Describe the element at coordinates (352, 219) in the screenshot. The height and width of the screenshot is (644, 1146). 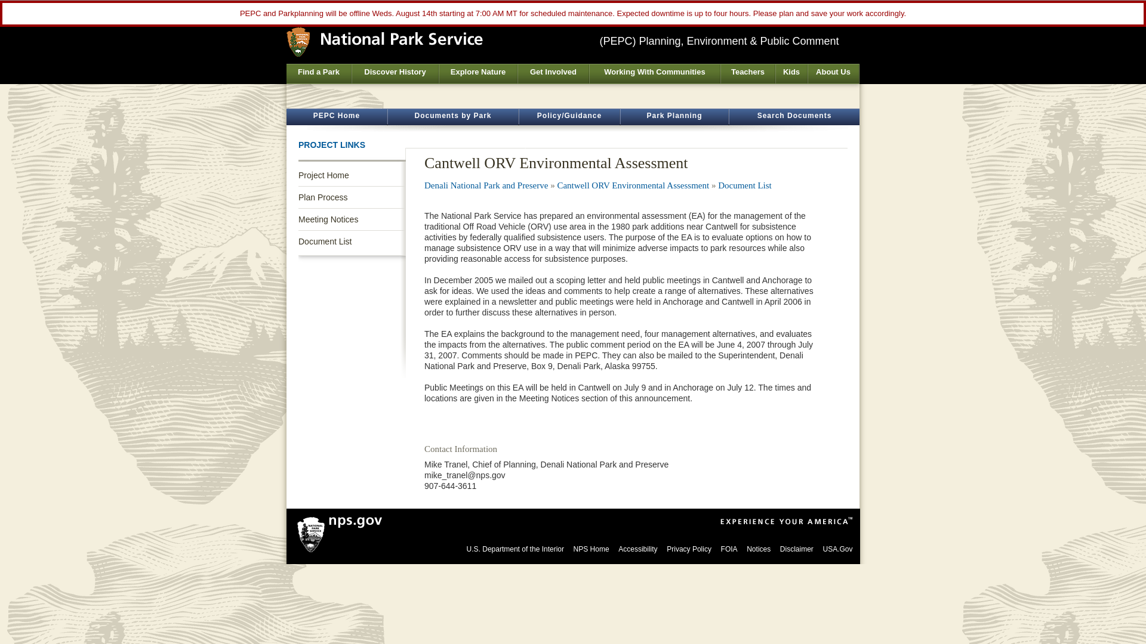
I see `Meeting Notices` at that location.